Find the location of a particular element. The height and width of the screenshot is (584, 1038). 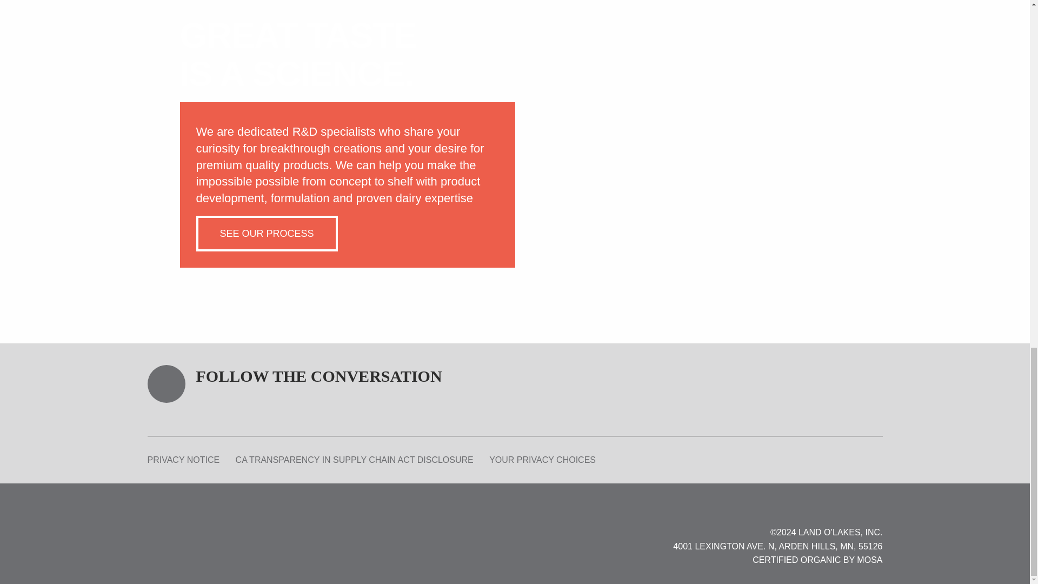

SEE OUR PROCESS is located at coordinates (267, 234).